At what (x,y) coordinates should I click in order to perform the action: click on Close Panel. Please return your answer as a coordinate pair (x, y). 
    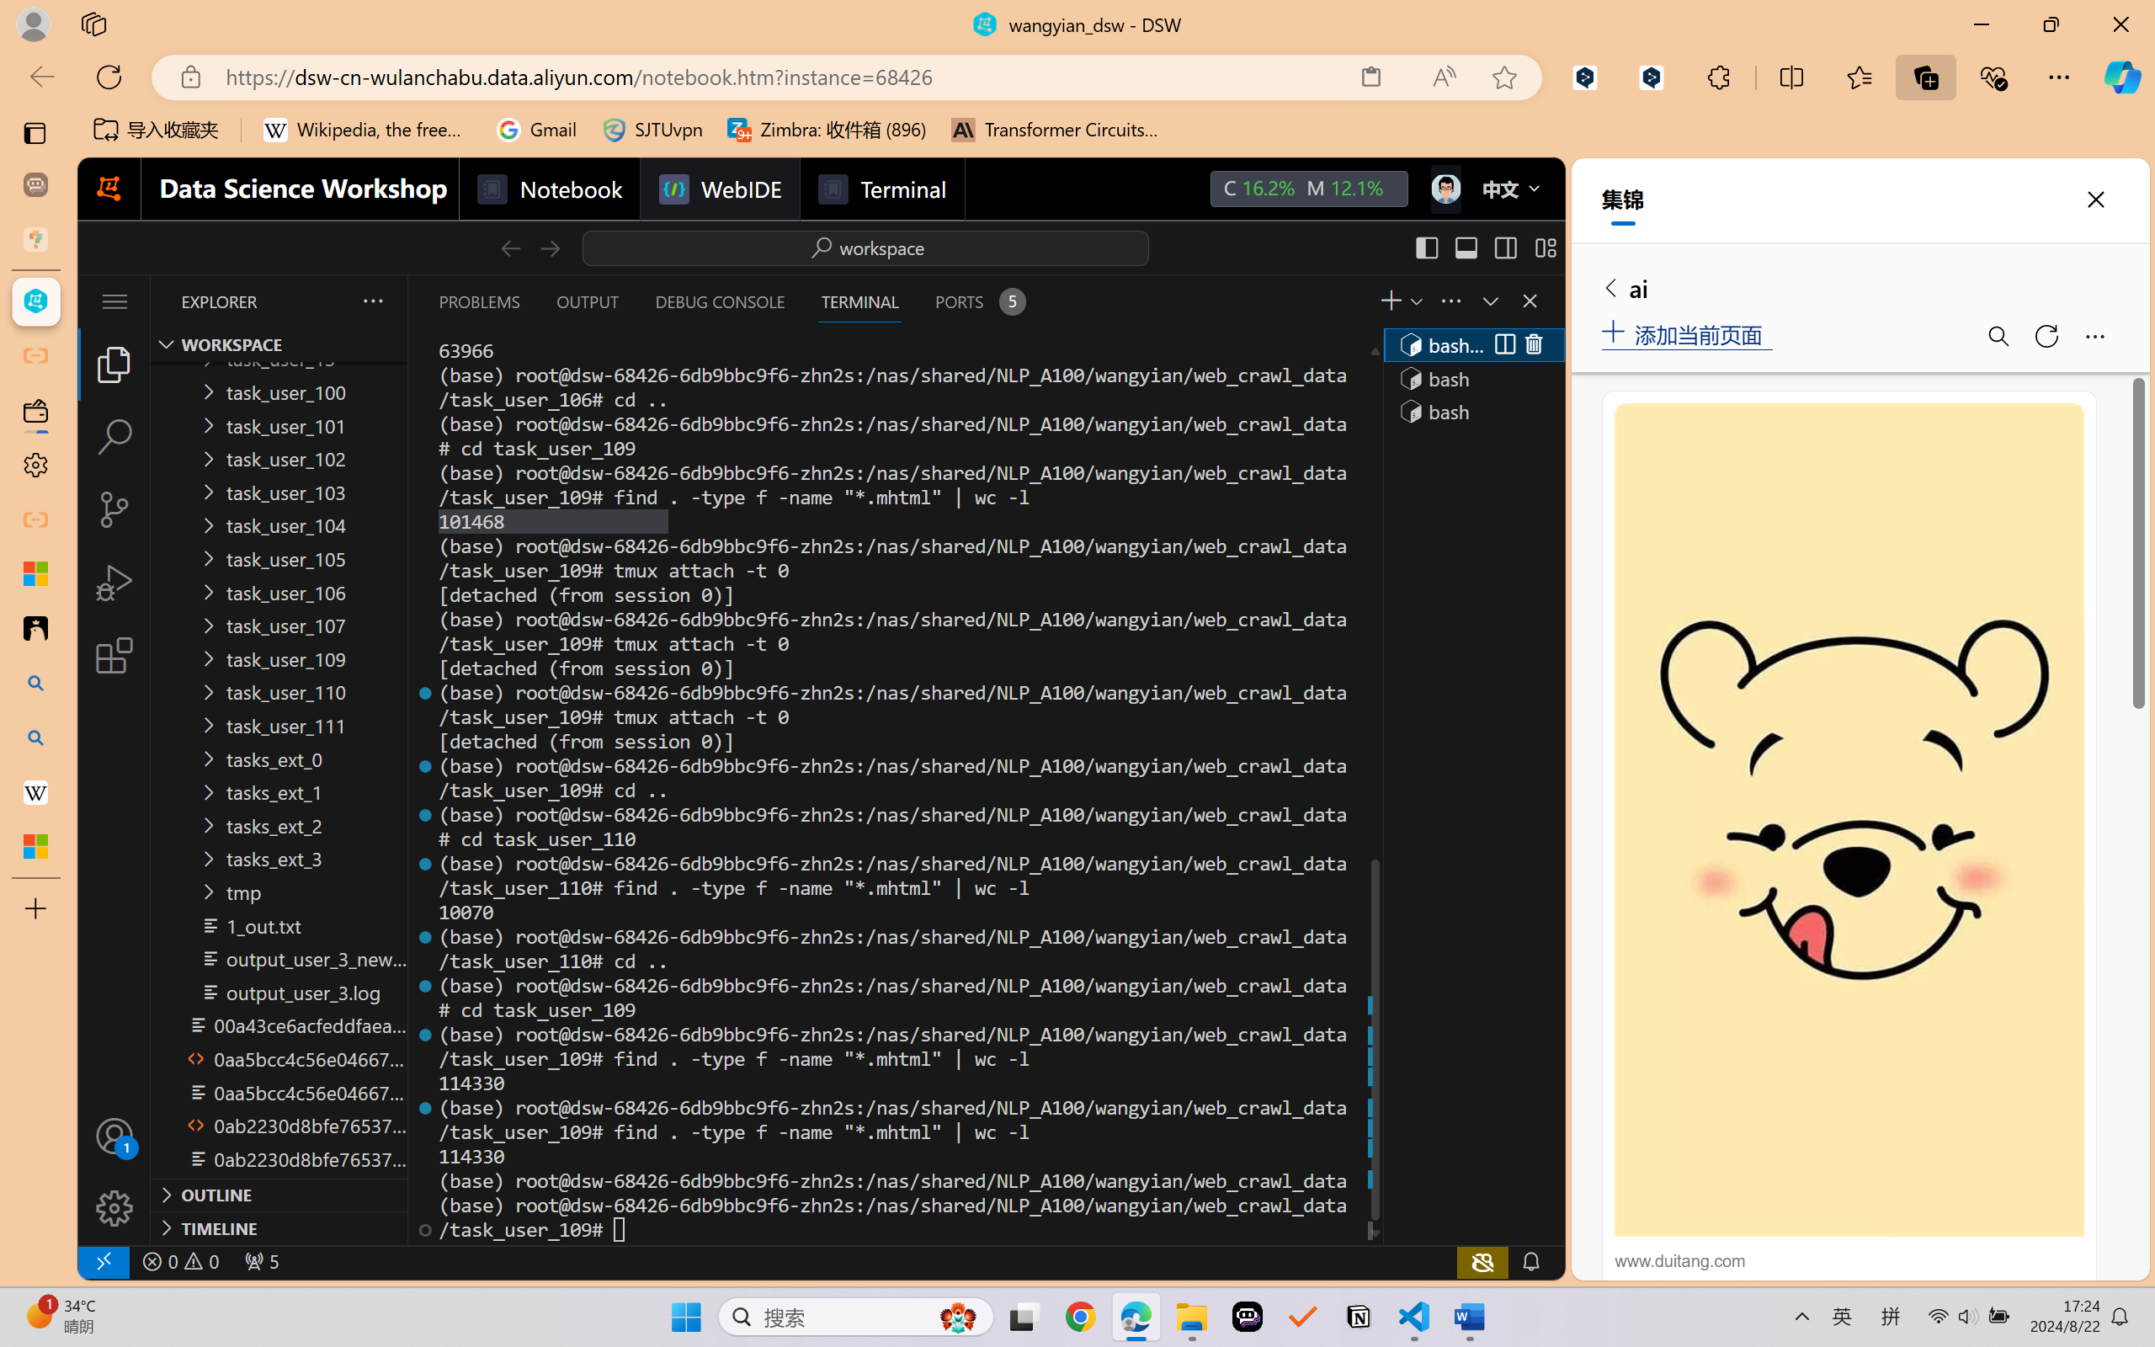
    Looking at the image, I should click on (1530, 301).